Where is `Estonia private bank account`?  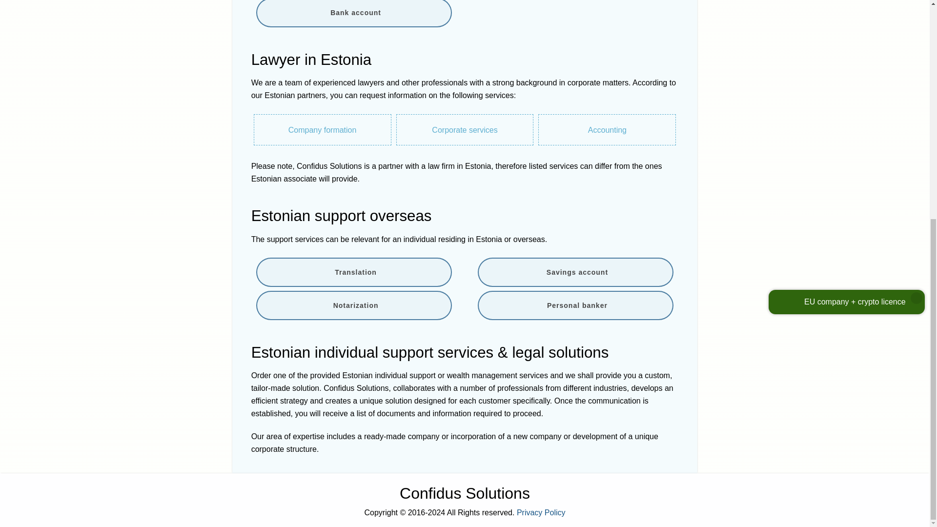
Estonia private bank account is located at coordinates (353, 14).